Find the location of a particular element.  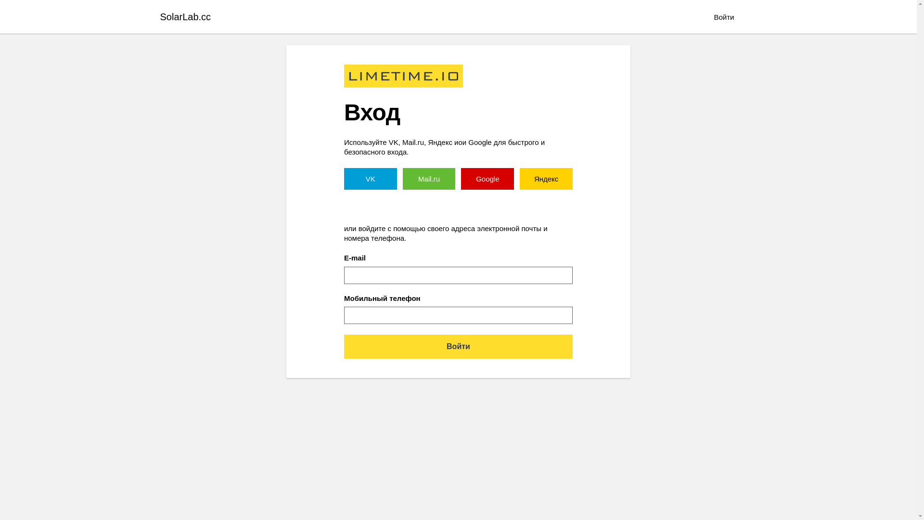

VK is located at coordinates (371, 179).